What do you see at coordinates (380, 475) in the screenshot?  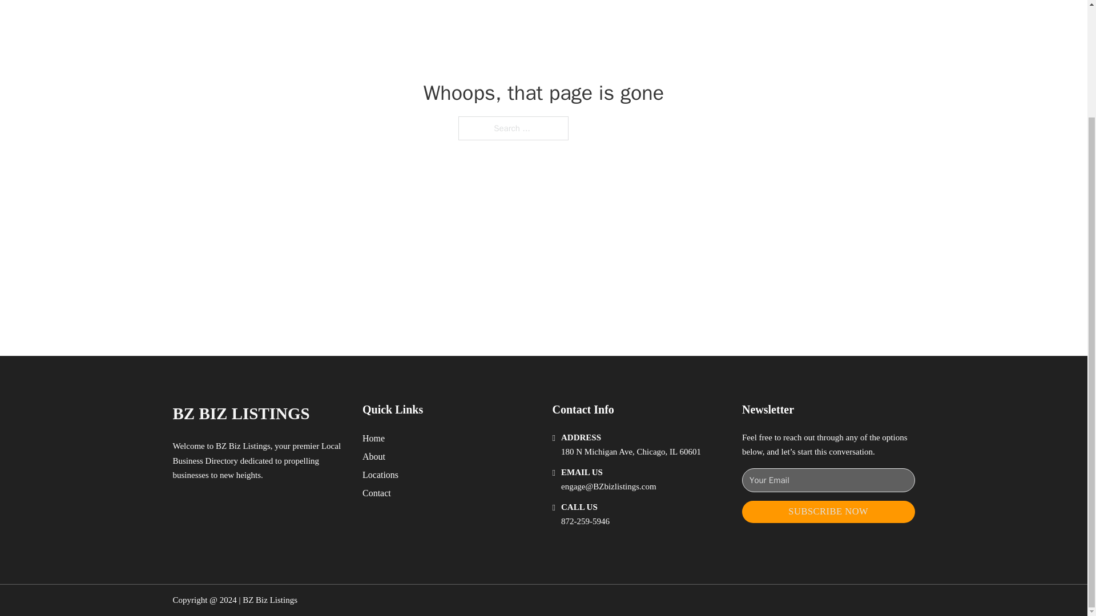 I see `Locations` at bounding box center [380, 475].